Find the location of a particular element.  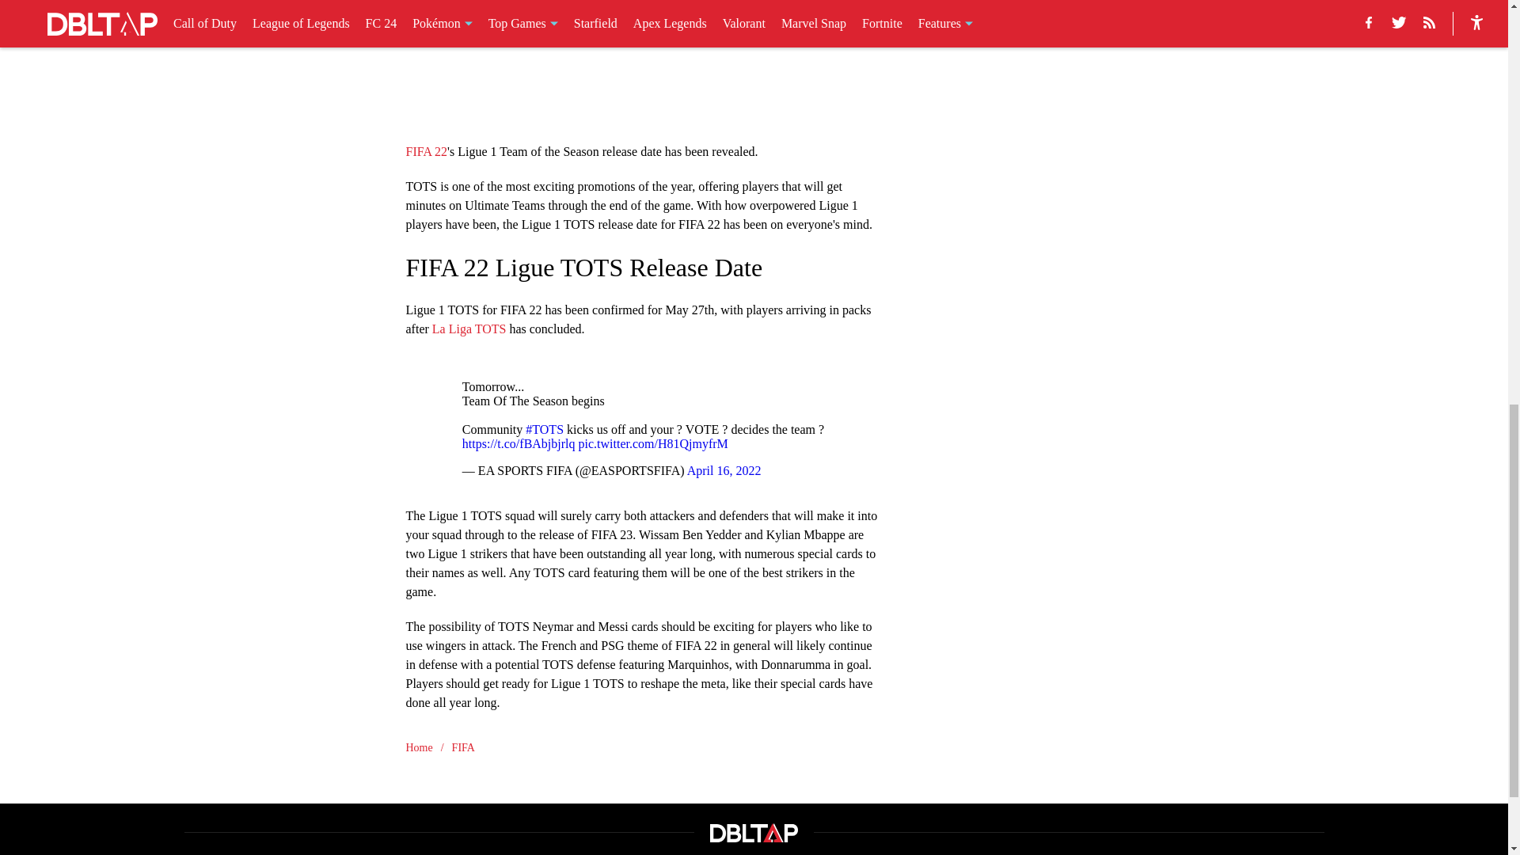

April 16, 2022 is located at coordinates (724, 470).